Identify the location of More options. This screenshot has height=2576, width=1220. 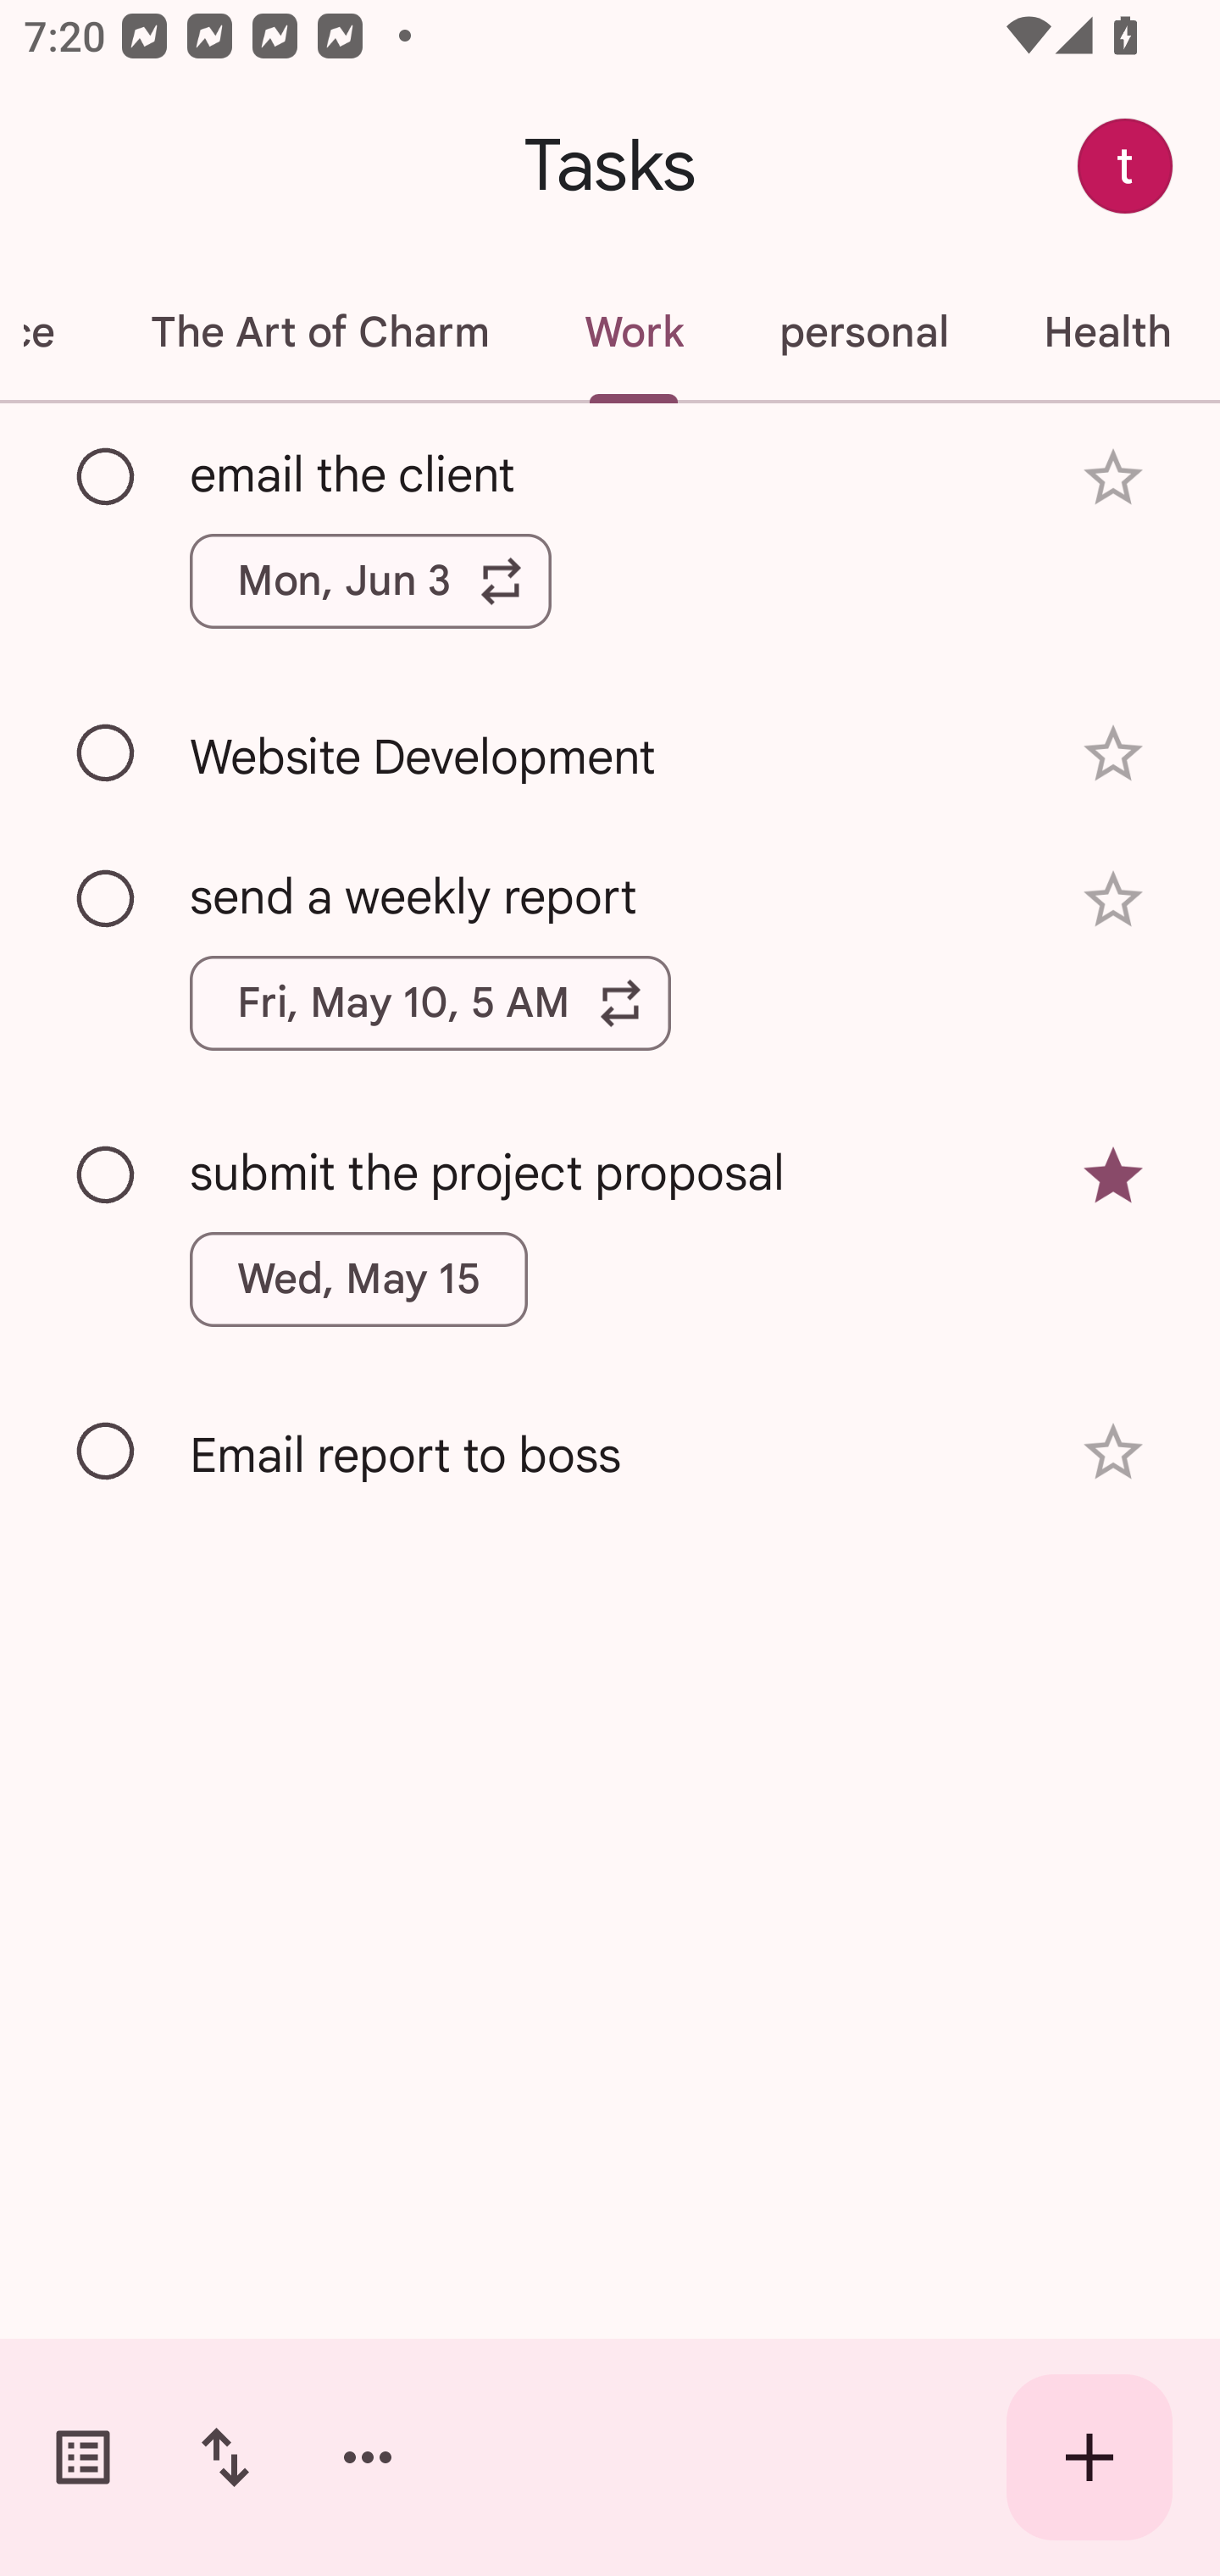
(368, 2457).